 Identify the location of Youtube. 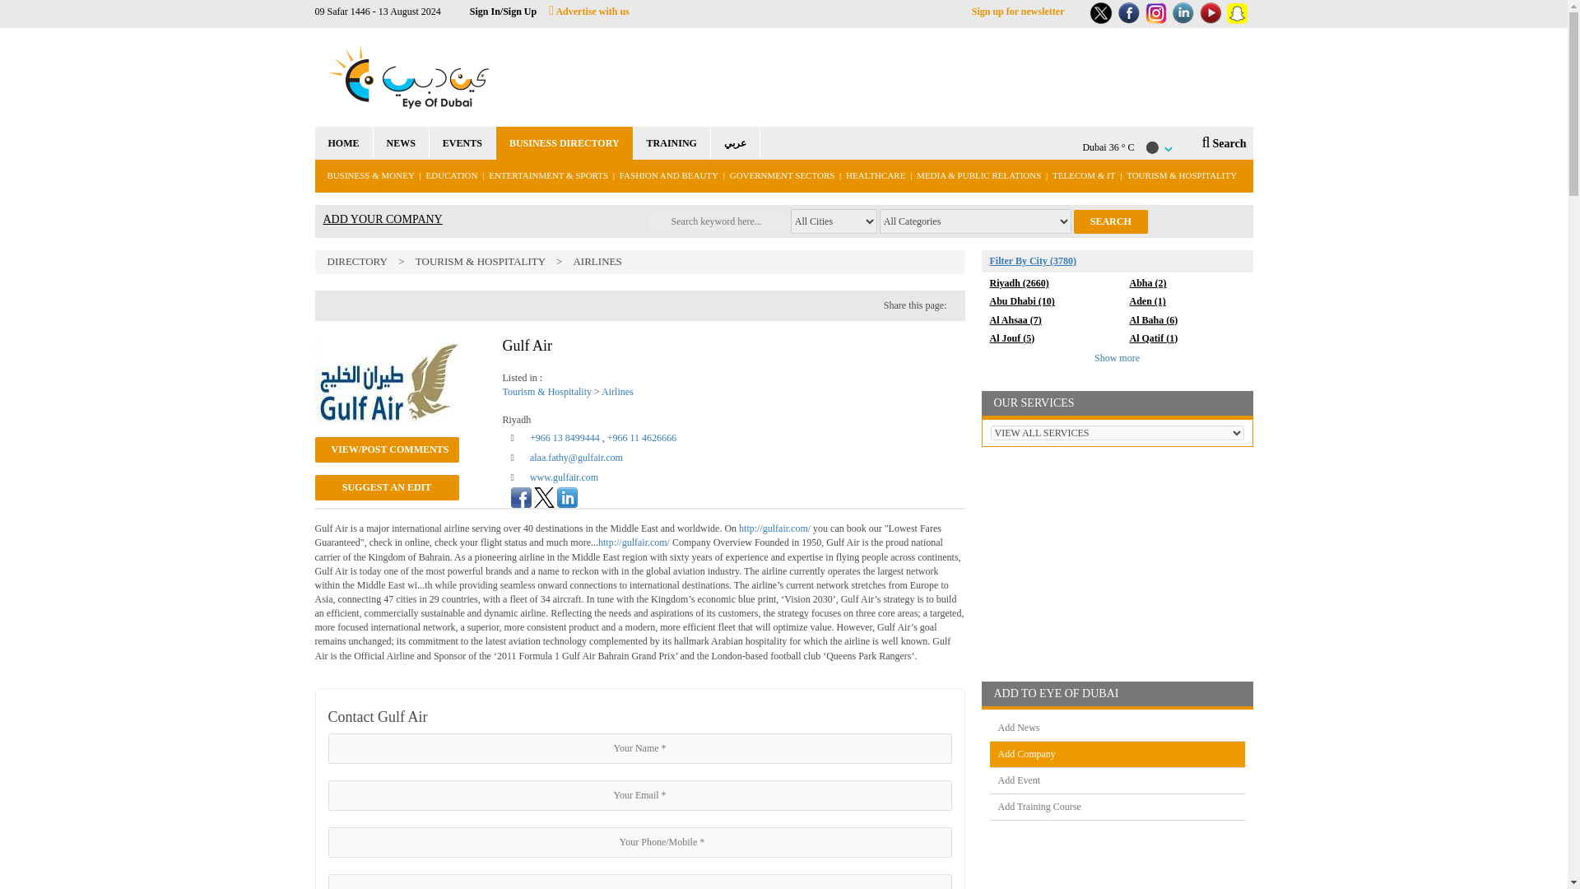
(1210, 13).